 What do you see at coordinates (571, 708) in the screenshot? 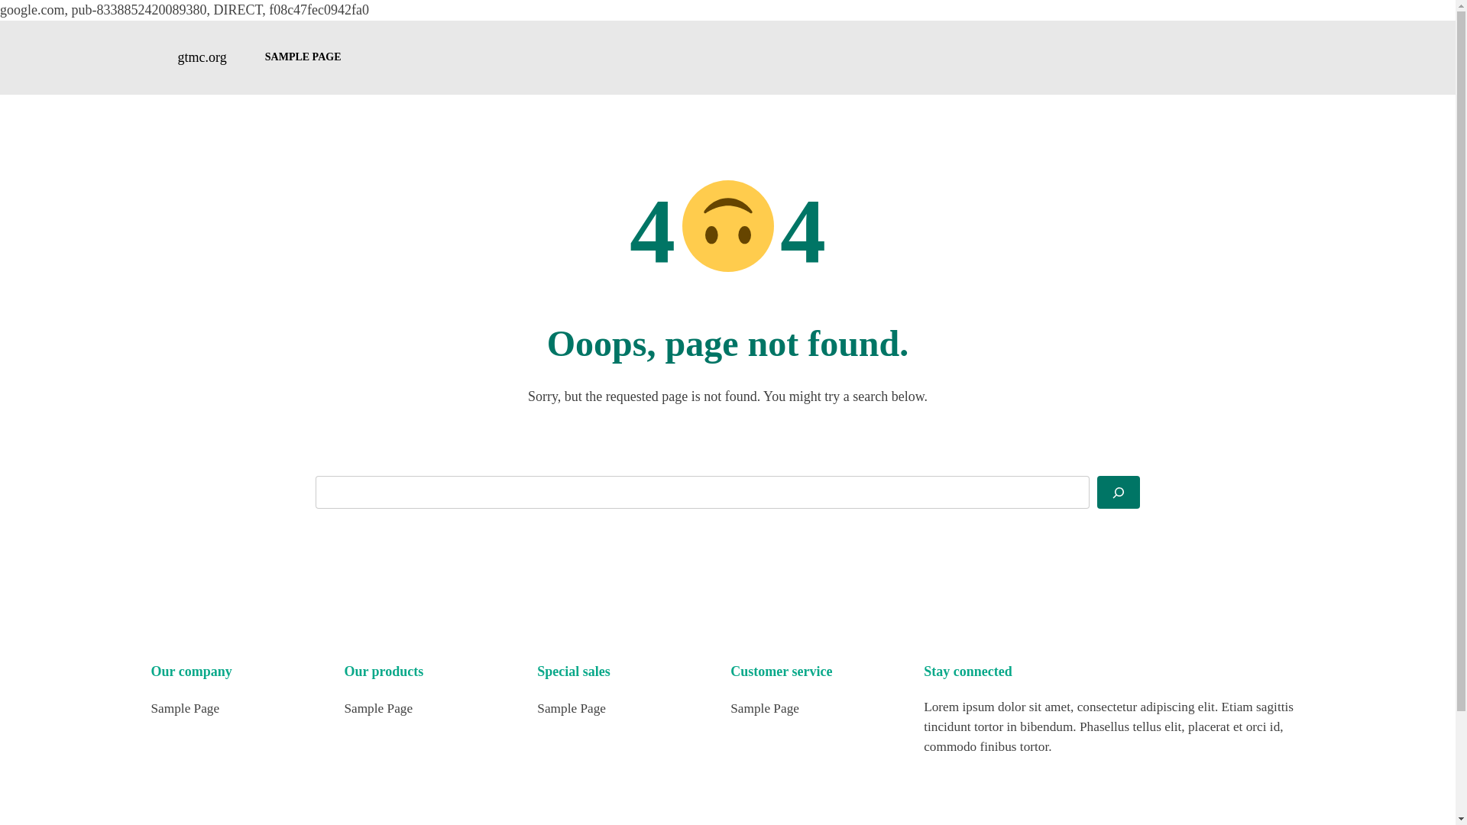
I see `Sample Page` at bounding box center [571, 708].